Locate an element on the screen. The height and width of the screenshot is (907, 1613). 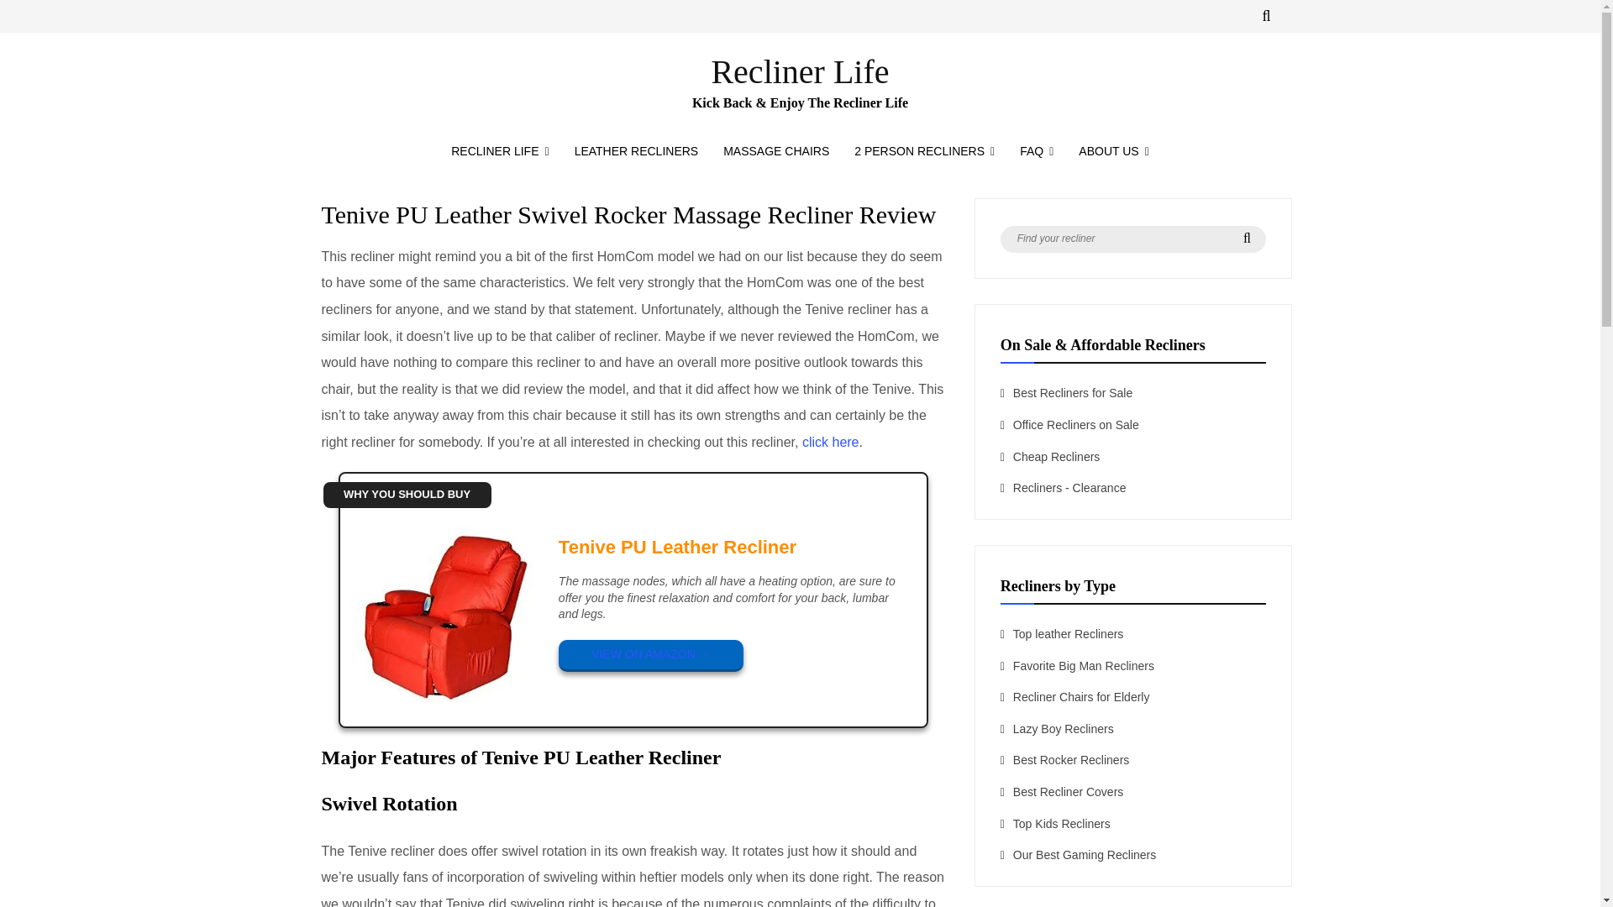
RECLINER LIFE is located at coordinates (500, 151).